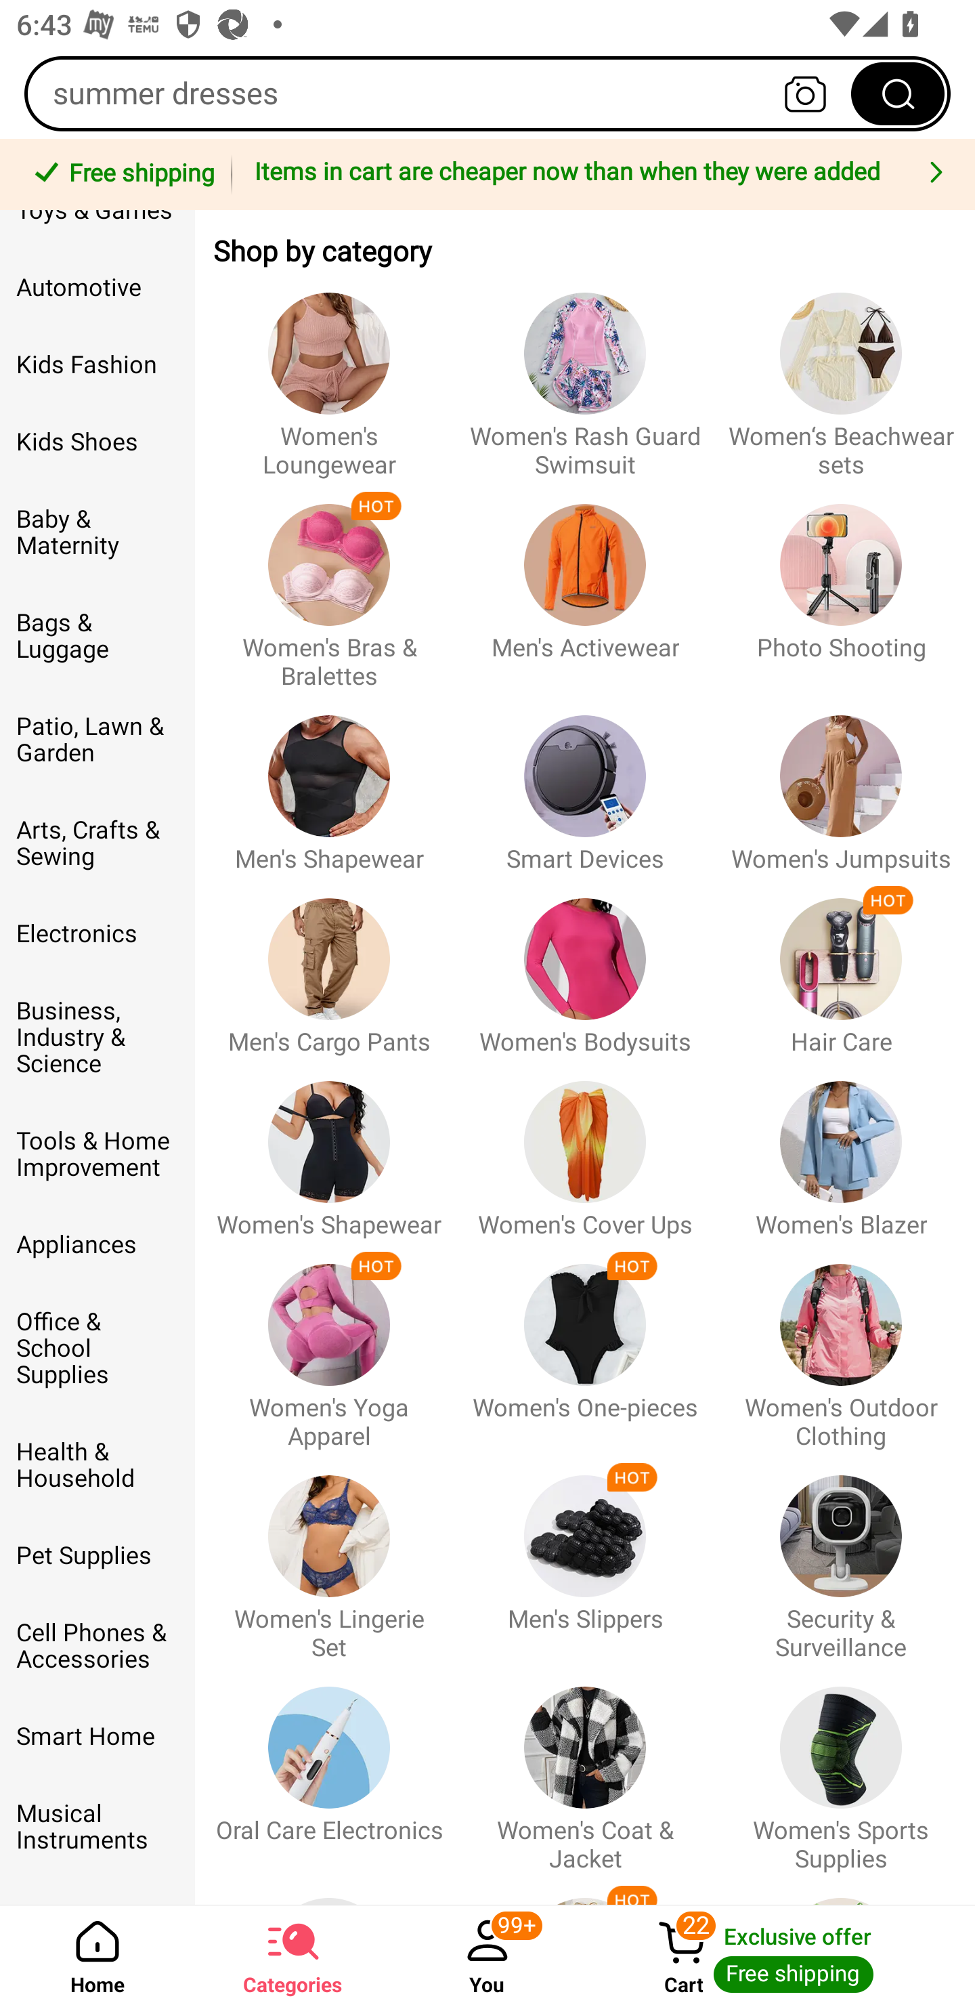  What do you see at coordinates (97, 364) in the screenshot?
I see `Kids Fashion` at bounding box center [97, 364].